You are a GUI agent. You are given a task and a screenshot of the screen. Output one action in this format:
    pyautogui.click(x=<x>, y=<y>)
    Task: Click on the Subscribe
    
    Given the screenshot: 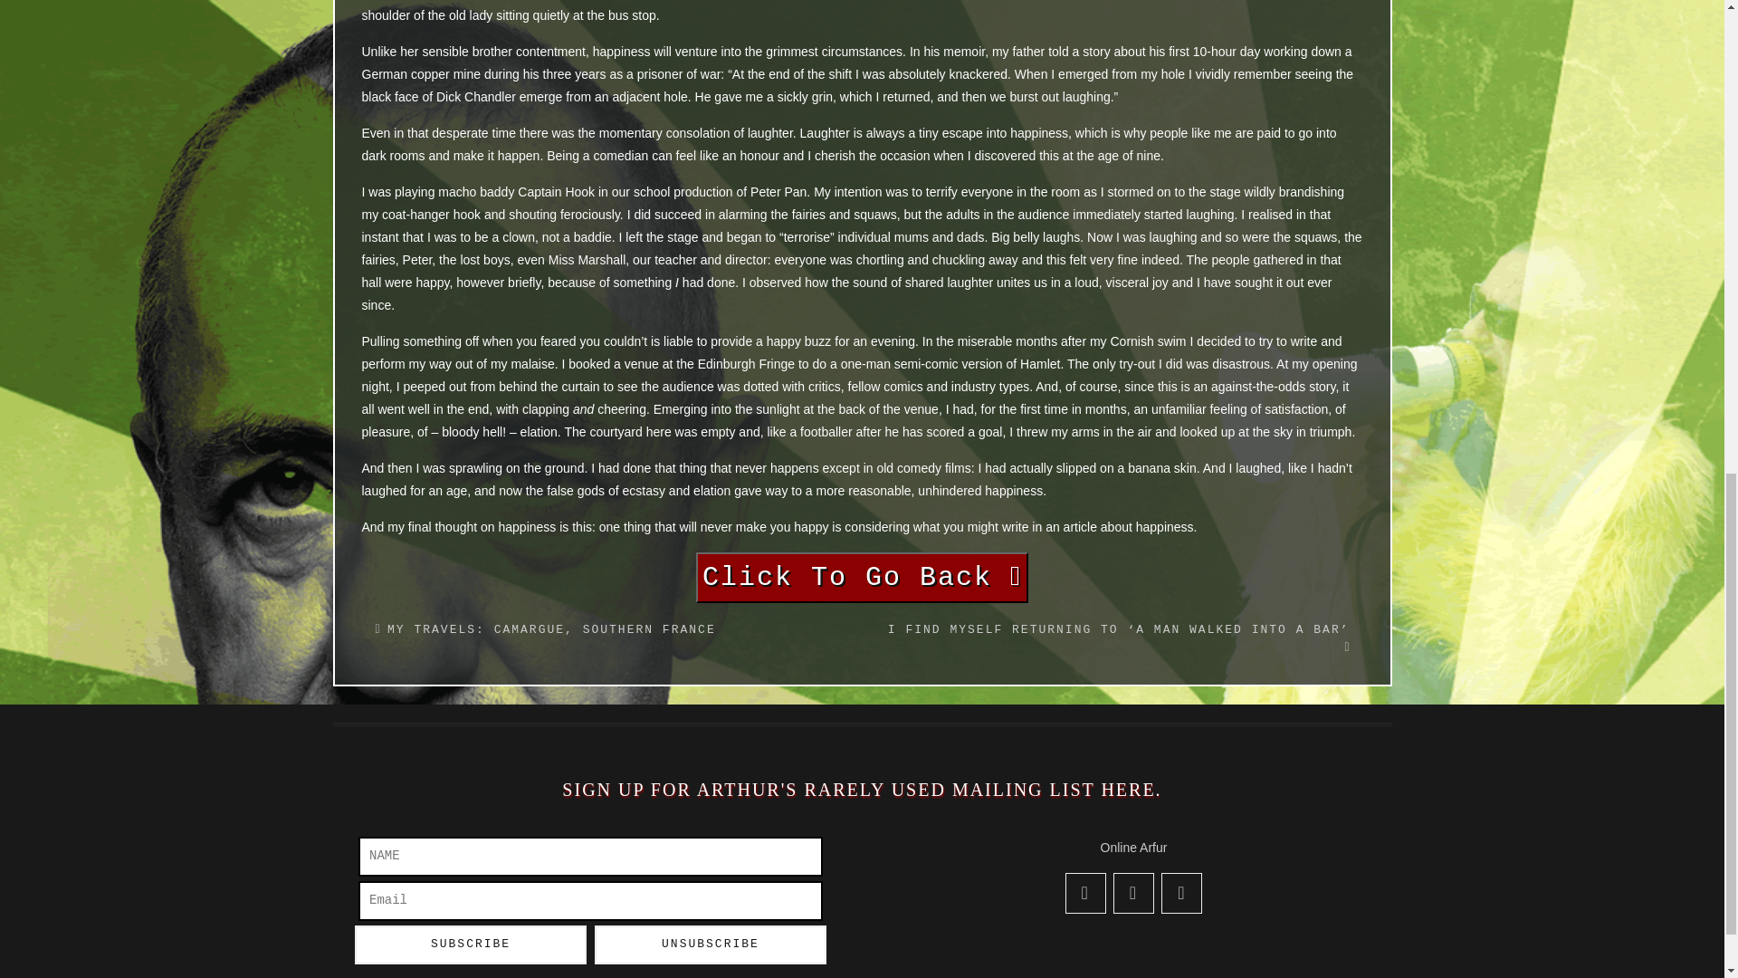 What is the action you would take?
    pyautogui.click(x=471, y=944)
    